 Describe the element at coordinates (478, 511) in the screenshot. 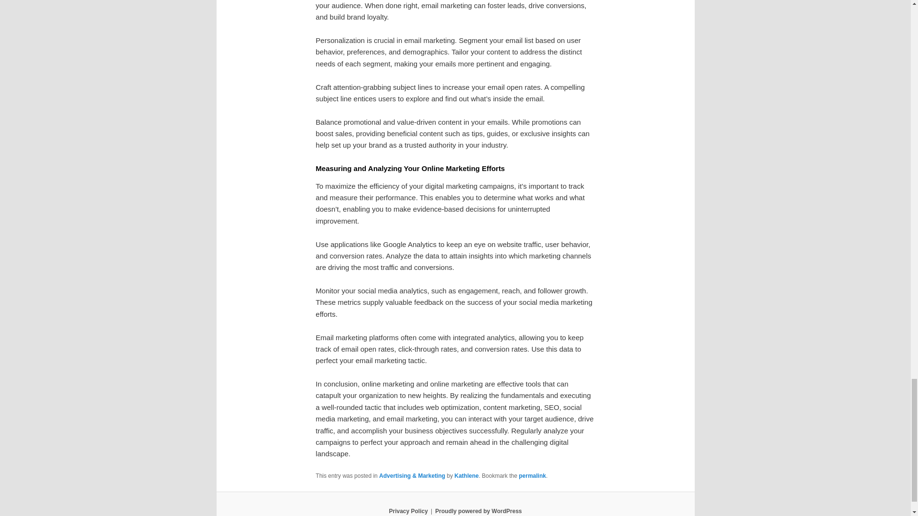

I see `Proudly powered by WordPress` at that location.